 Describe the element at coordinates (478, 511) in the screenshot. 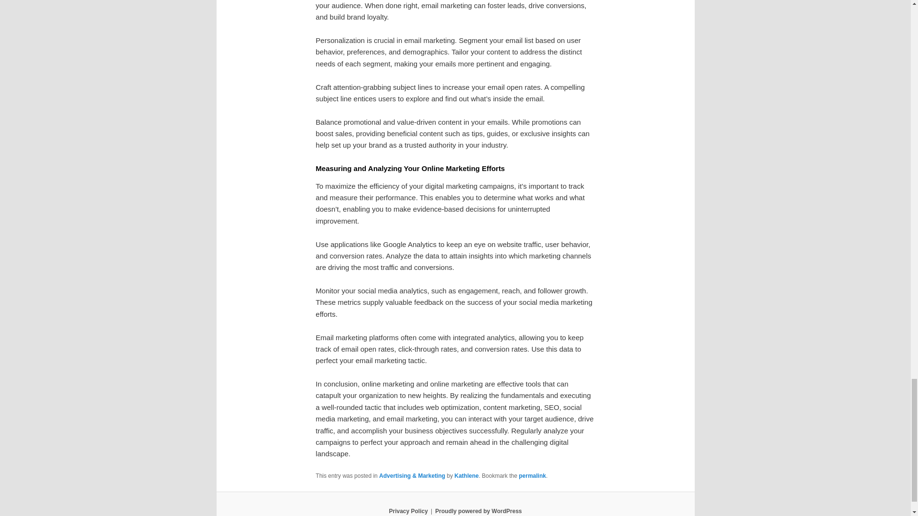

I see `Proudly powered by WordPress` at that location.